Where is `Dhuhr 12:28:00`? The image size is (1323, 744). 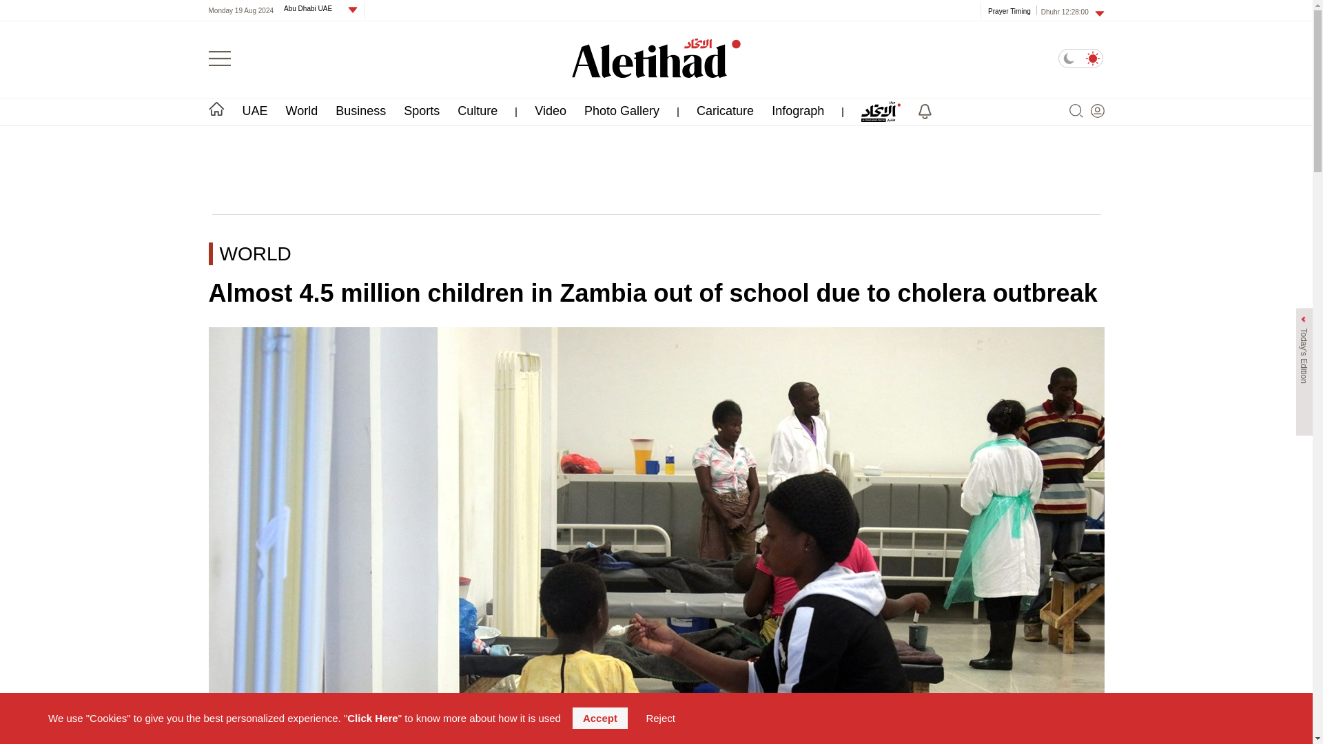 Dhuhr 12:28:00 is located at coordinates (1073, 11).